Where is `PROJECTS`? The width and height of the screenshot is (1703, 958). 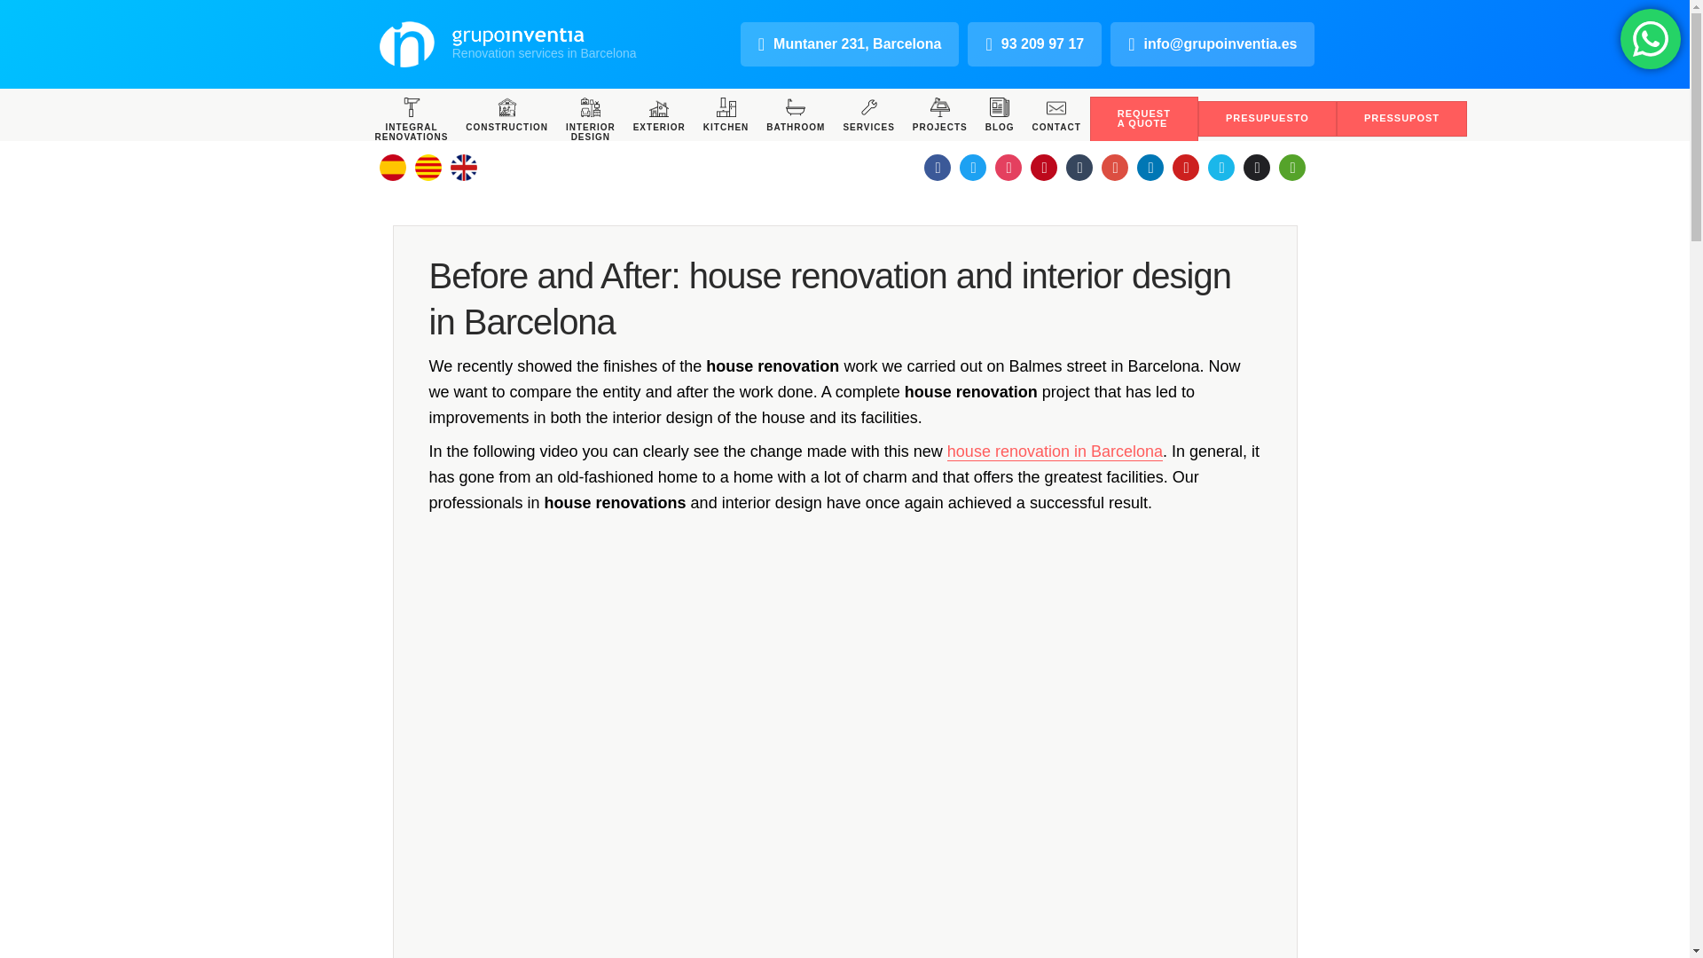
PROJECTS is located at coordinates (940, 114).